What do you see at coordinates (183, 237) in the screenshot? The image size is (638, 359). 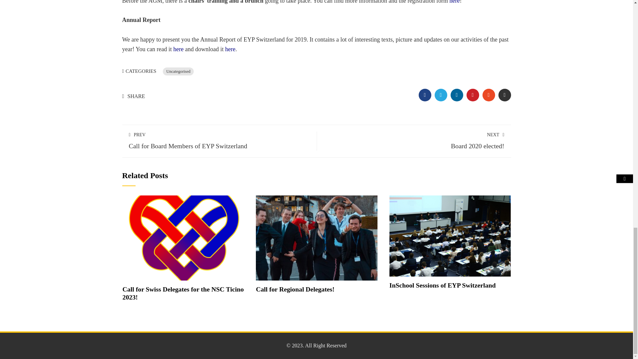 I see `Call for Swiss Delegates for the NSC Ticino 2023!` at bounding box center [183, 237].